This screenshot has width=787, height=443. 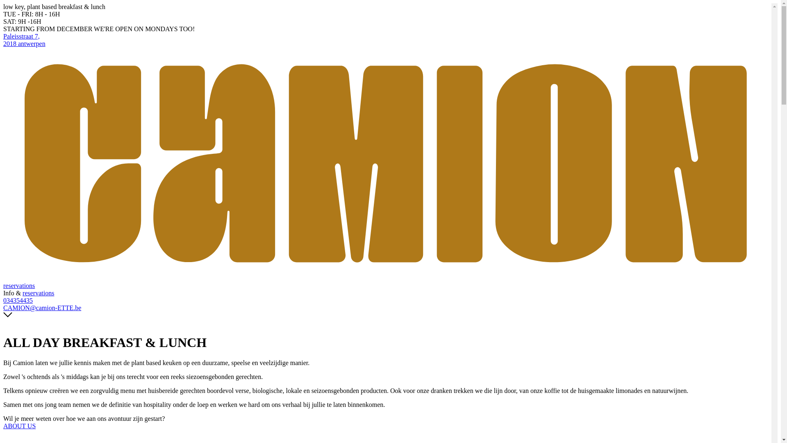 I want to click on ABOUT US, so click(x=20, y=426).